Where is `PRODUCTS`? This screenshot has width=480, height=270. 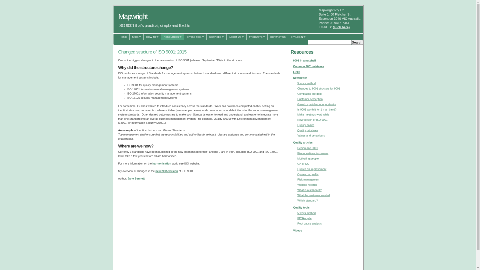
PRODUCTS is located at coordinates (257, 37).